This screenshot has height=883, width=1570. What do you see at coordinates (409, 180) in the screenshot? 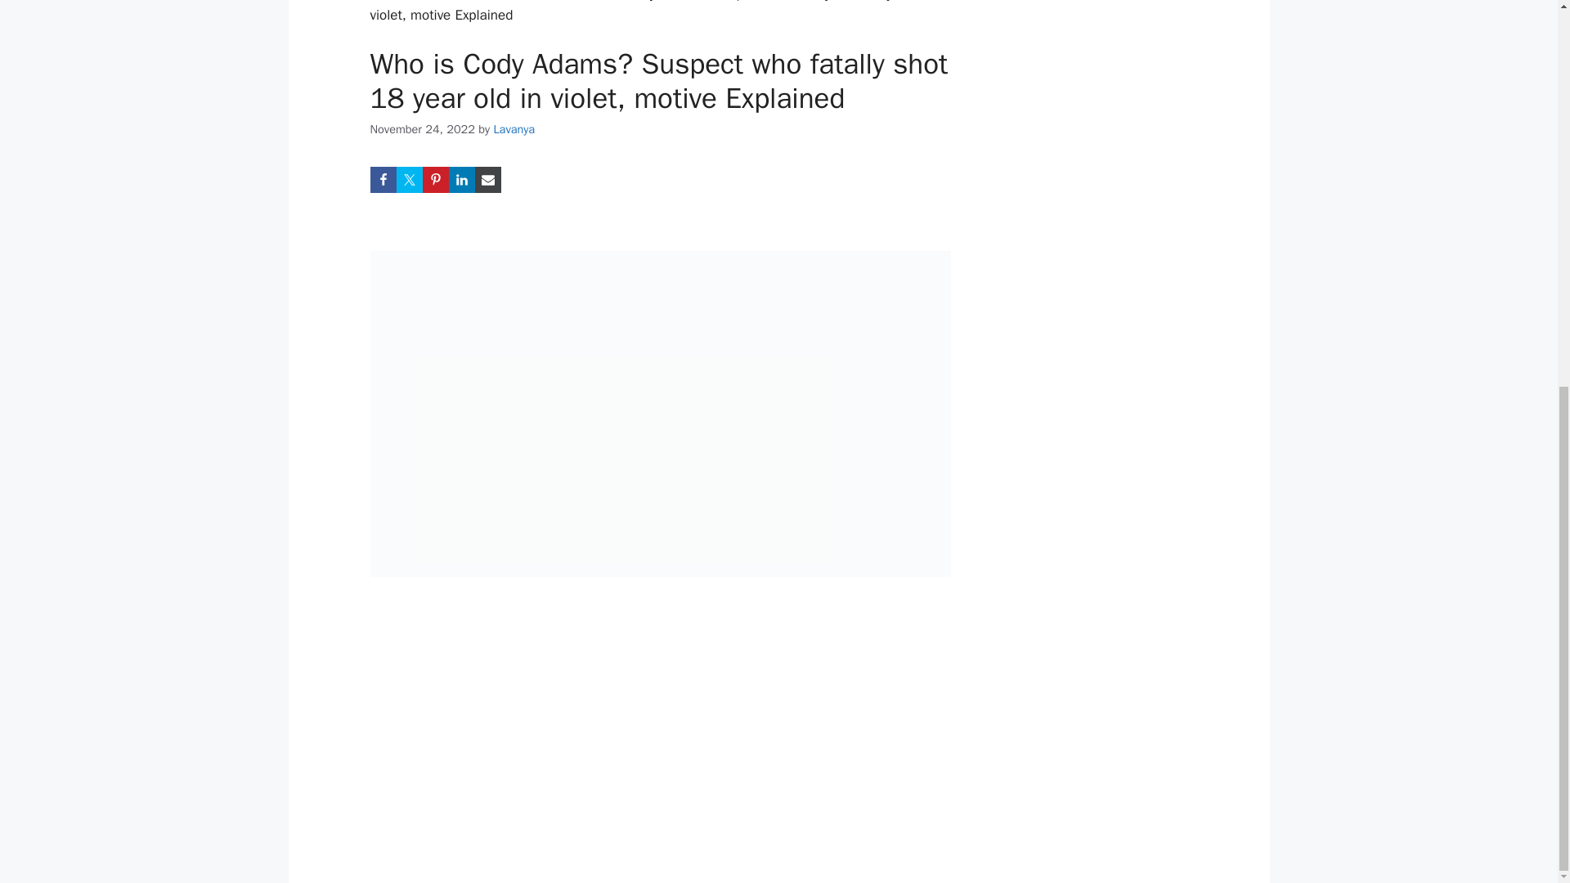
I see `Share on Twitter` at bounding box center [409, 180].